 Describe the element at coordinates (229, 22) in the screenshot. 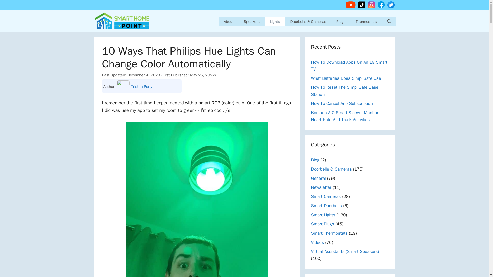

I see `About` at that location.